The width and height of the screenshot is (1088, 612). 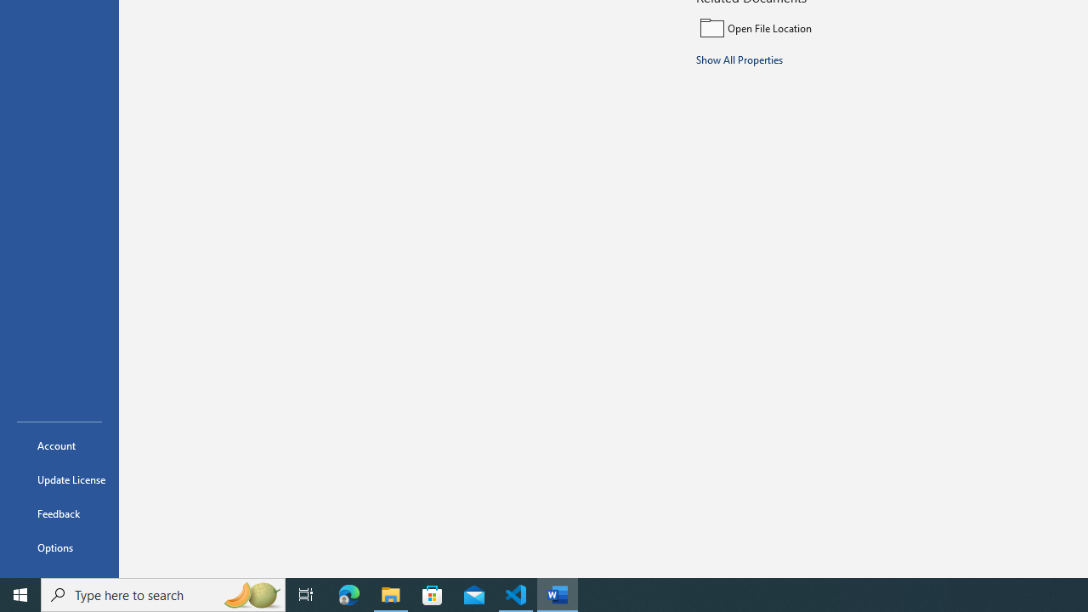 What do you see at coordinates (811, 27) in the screenshot?
I see `Open File Location` at bounding box center [811, 27].